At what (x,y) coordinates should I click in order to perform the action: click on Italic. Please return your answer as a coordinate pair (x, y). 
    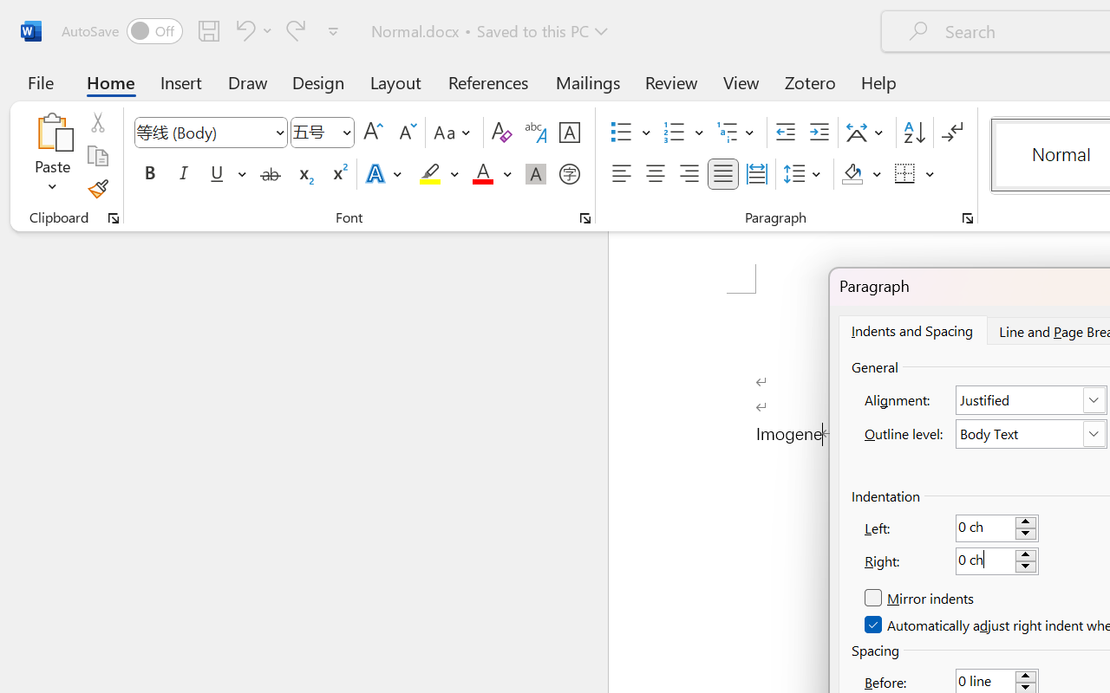
    Looking at the image, I should click on (184, 174).